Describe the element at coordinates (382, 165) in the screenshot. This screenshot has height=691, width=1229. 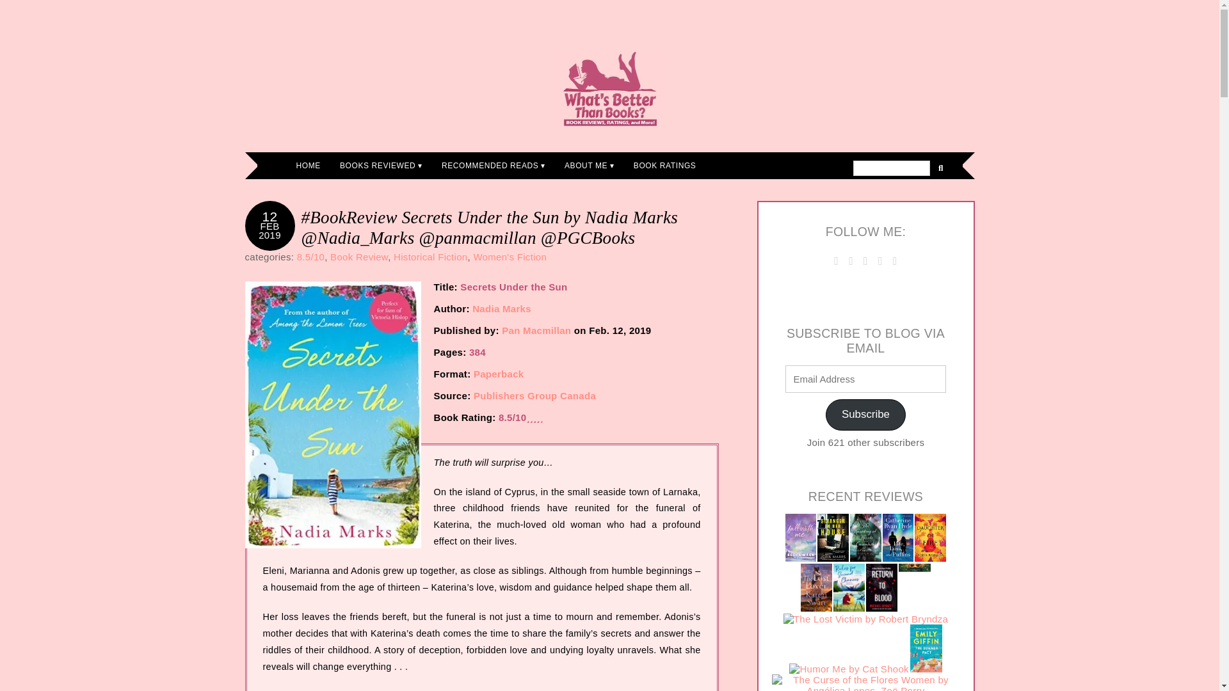
I see `BOOKS REVIEWED` at that location.